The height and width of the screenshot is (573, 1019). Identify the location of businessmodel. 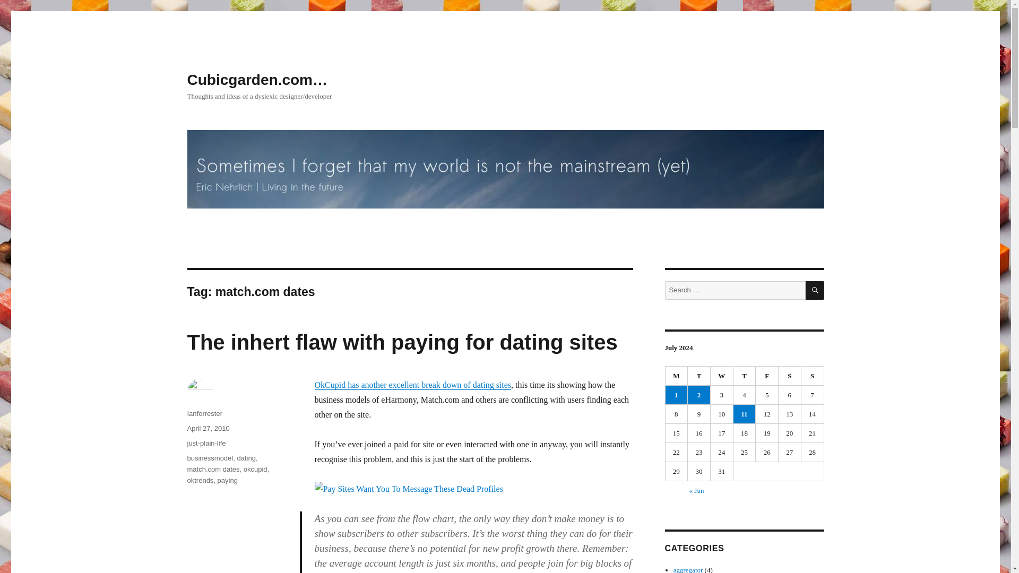
(210, 458).